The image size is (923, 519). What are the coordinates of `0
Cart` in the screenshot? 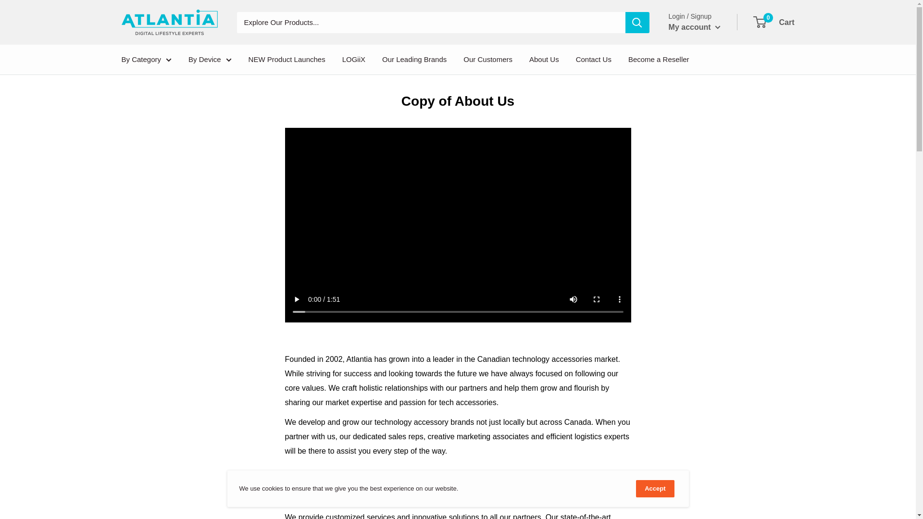 It's located at (774, 23).